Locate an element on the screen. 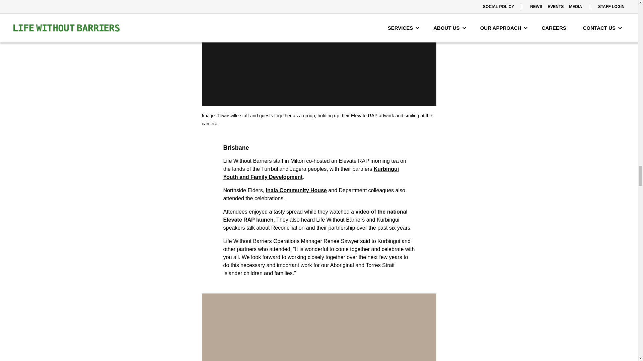 This screenshot has width=643, height=361. Inala Community House is located at coordinates (296, 190).